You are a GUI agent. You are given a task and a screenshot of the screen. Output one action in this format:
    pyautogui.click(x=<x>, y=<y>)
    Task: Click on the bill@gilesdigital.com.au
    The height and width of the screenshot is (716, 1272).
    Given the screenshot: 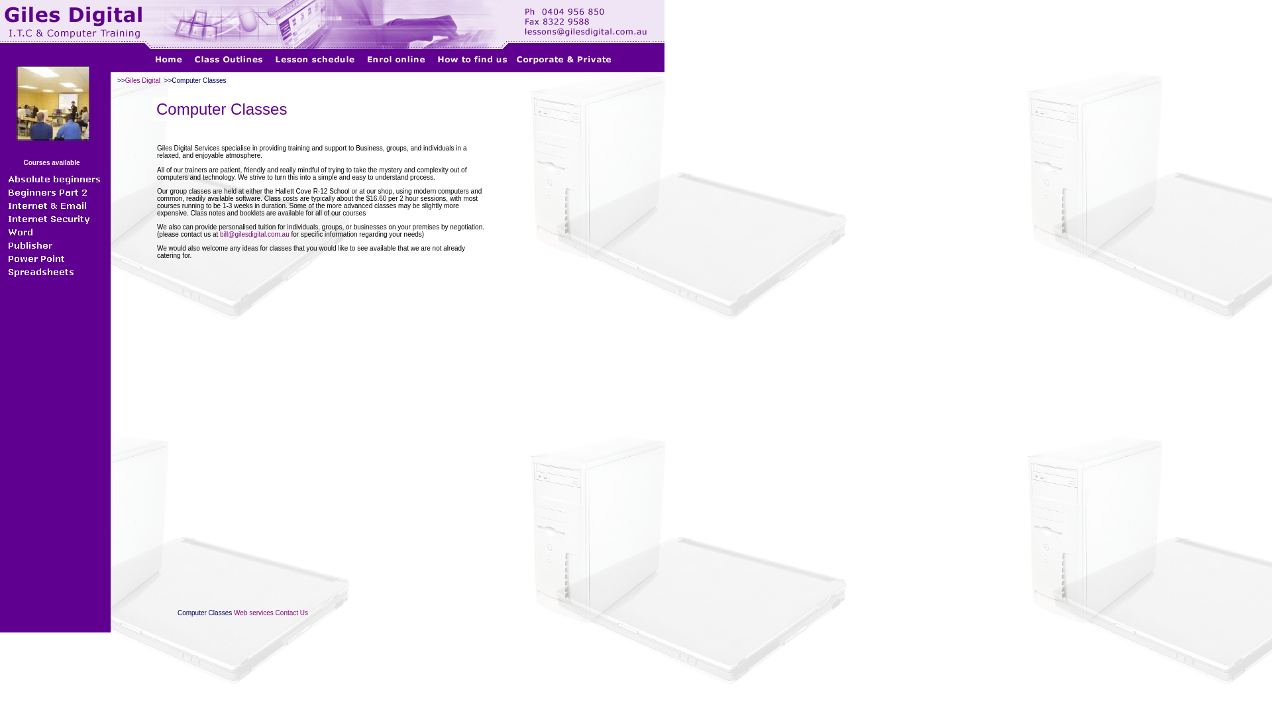 What is the action you would take?
    pyautogui.click(x=254, y=235)
    